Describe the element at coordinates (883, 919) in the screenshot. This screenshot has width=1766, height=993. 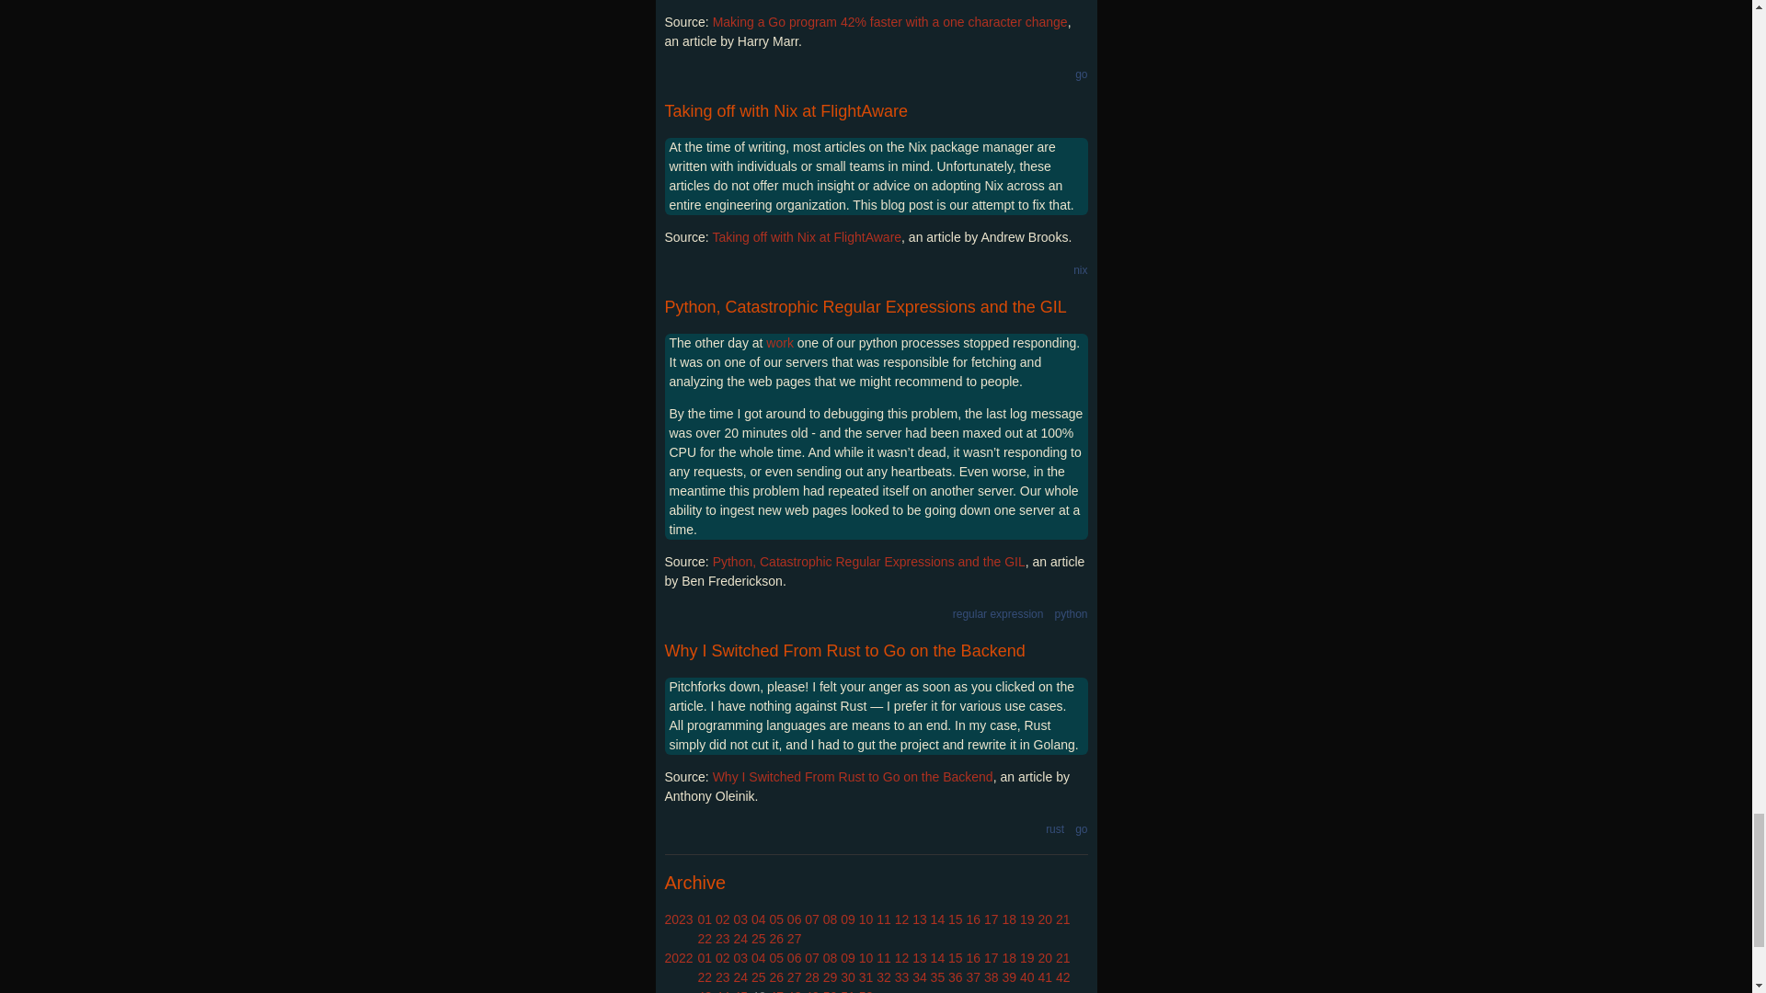
I see `week 11, 2023` at that location.